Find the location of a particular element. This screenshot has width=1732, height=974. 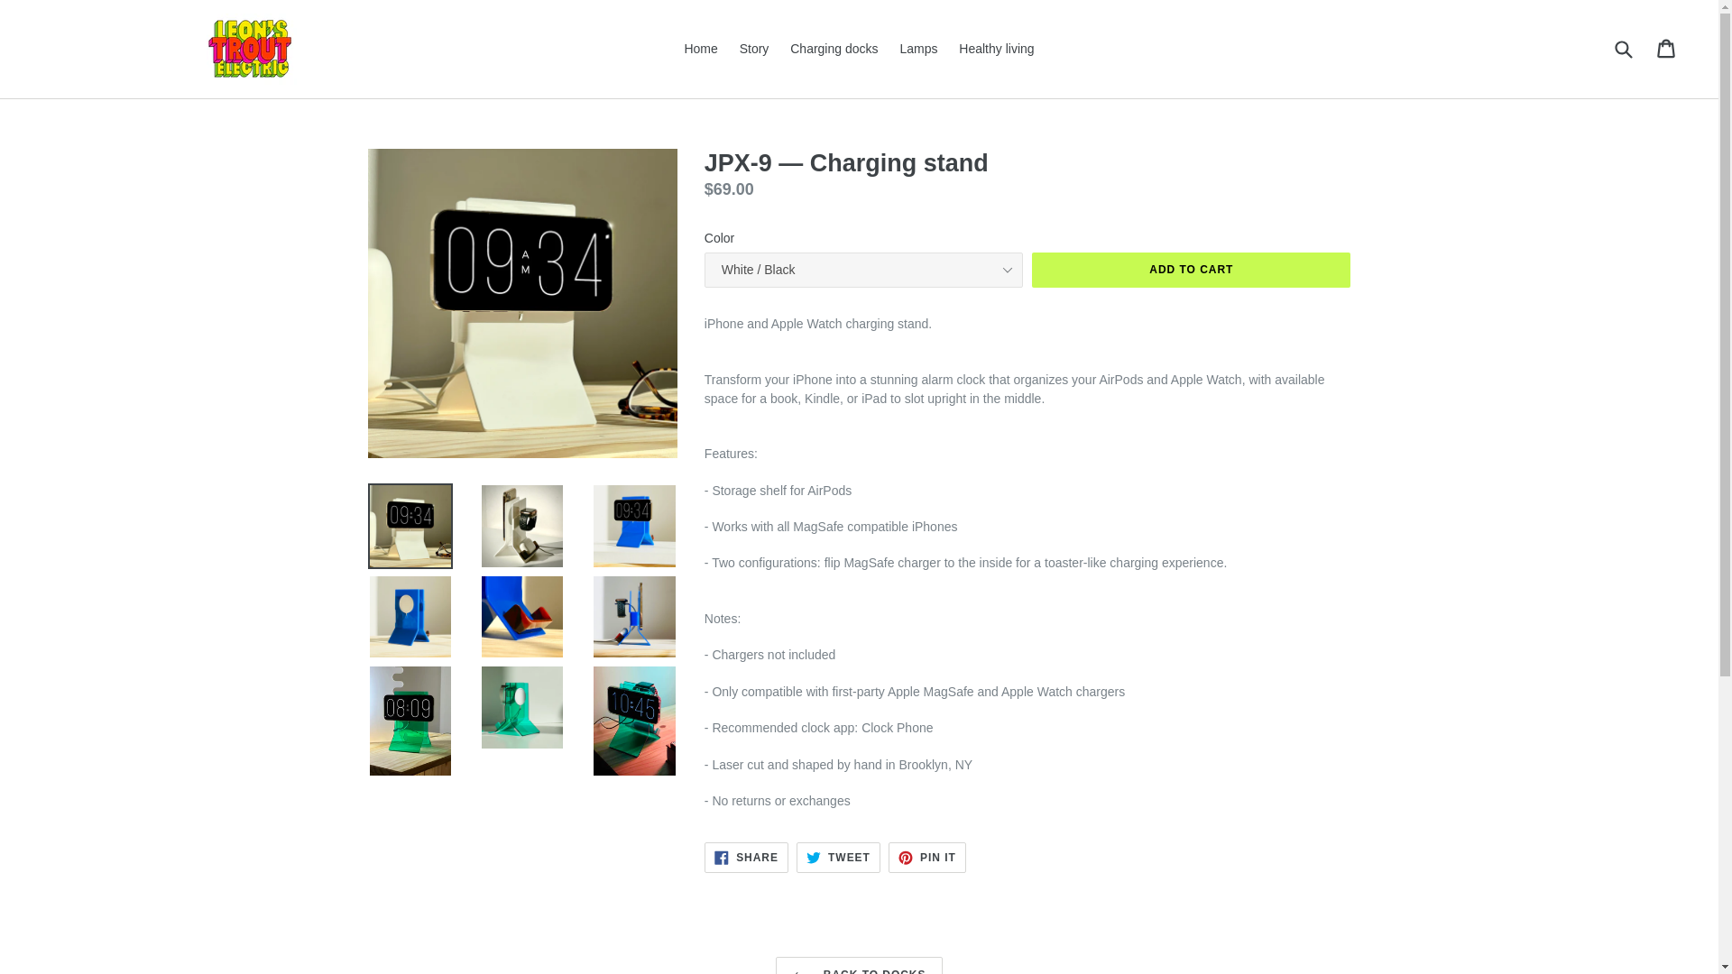

Healthy living is located at coordinates (700, 49).